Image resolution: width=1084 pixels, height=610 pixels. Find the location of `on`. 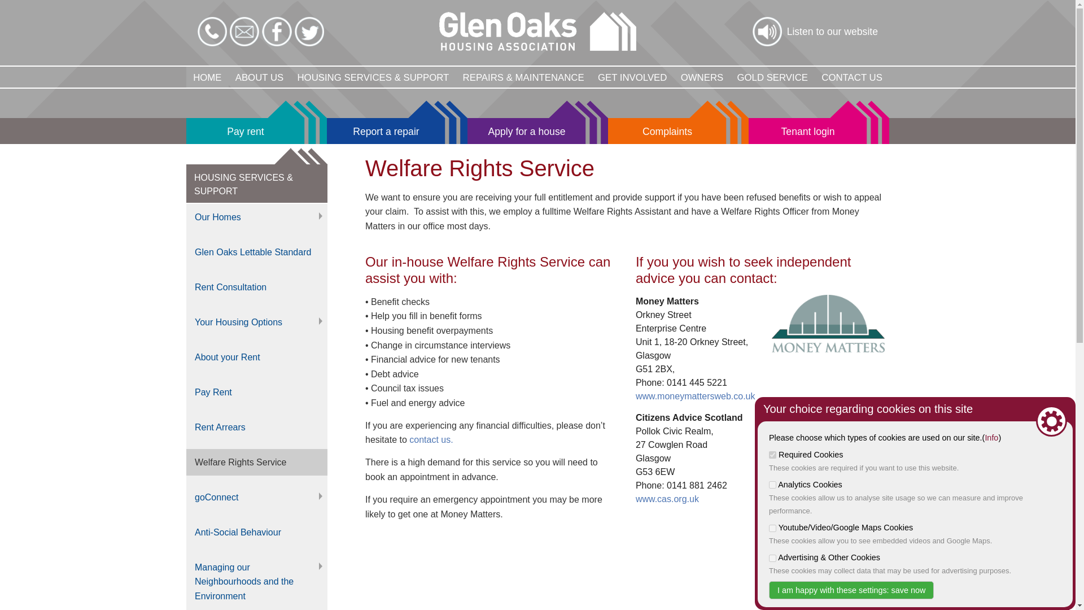

on is located at coordinates (772, 528).